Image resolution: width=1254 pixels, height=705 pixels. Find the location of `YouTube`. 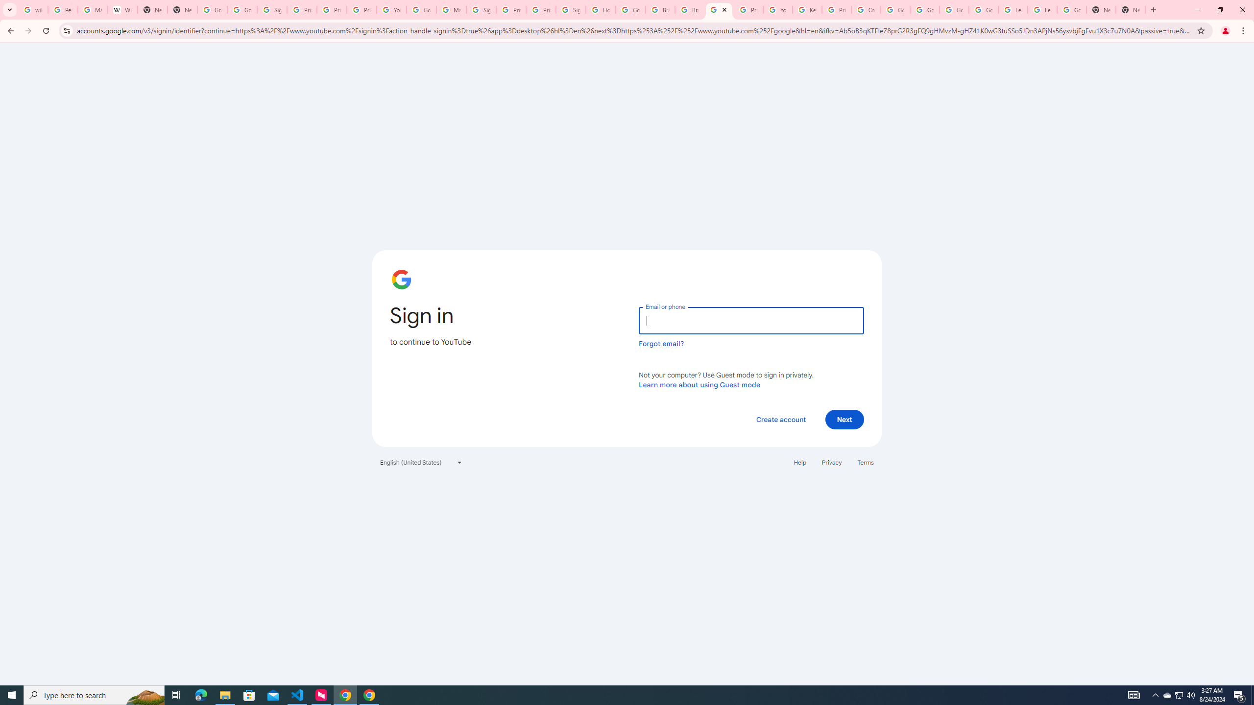

YouTube is located at coordinates (719, 10).